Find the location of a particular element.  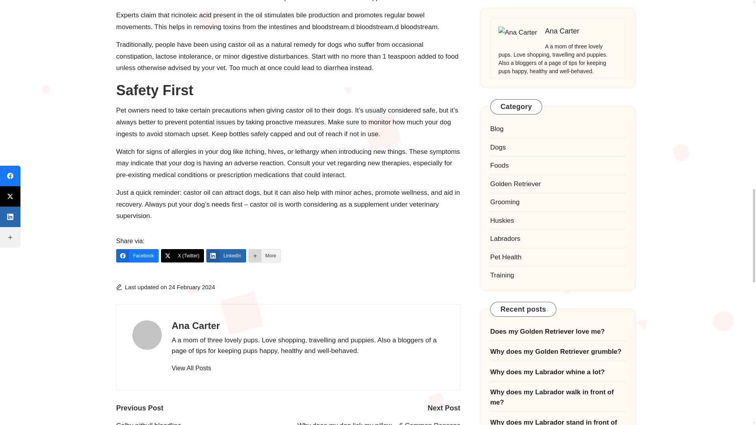

Ana Carter is located at coordinates (195, 326).